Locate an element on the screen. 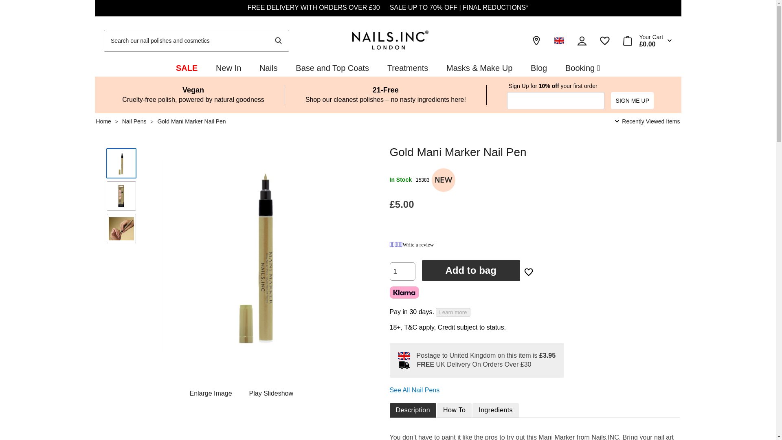 The height and width of the screenshot is (440, 782). Account login is located at coordinates (582, 41).